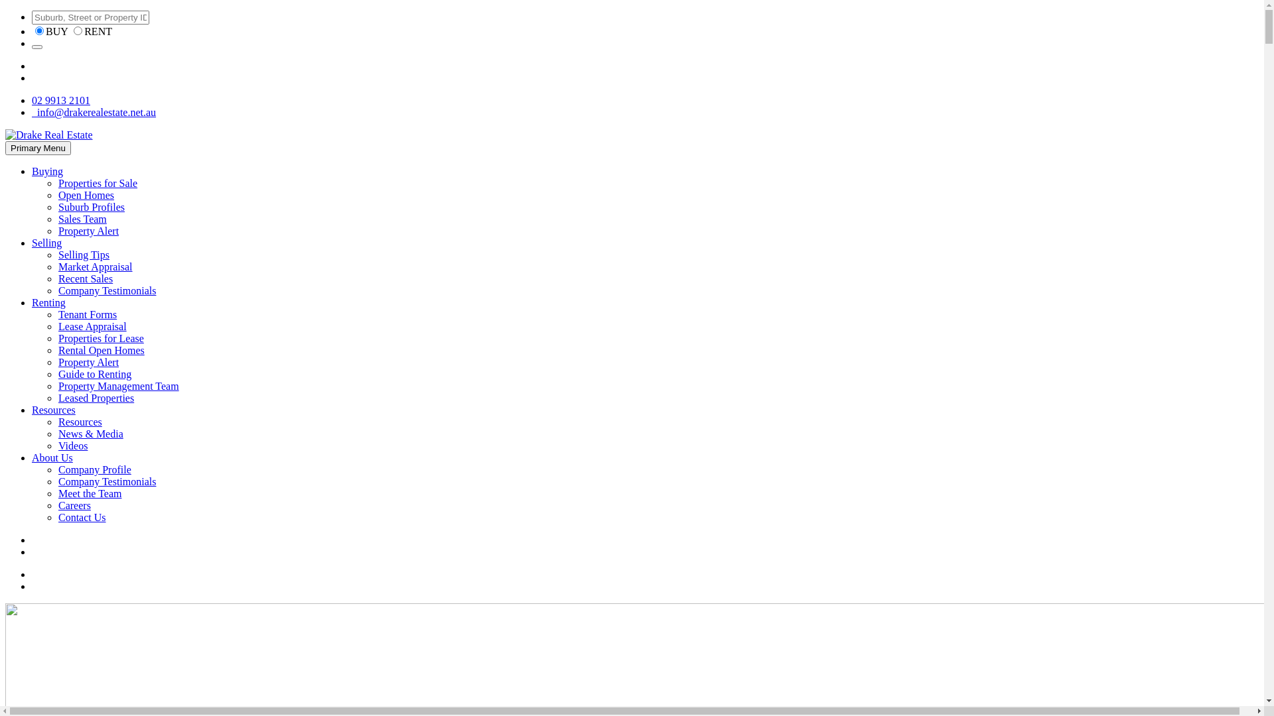 This screenshot has width=1274, height=716. I want to click on Tenant Forms, so click(88, 314).